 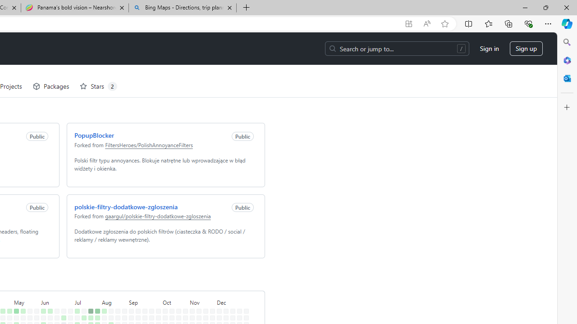 What do you see at coordinates (102, 279) in the screenshot?
I see `3 contributions on August 4th.` at bounding box center [102, 279].